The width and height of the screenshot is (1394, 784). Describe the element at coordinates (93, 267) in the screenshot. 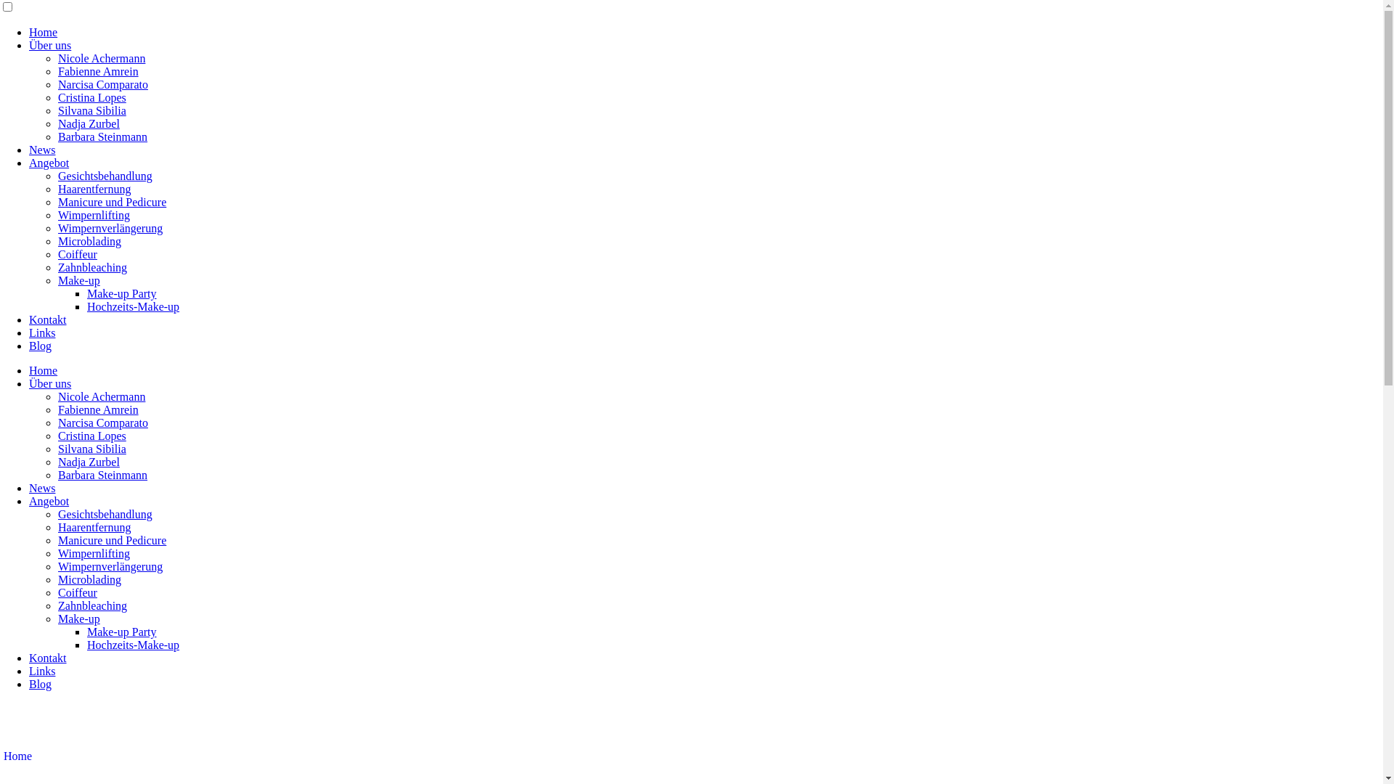

I see `Zahnbleaching` at that location.